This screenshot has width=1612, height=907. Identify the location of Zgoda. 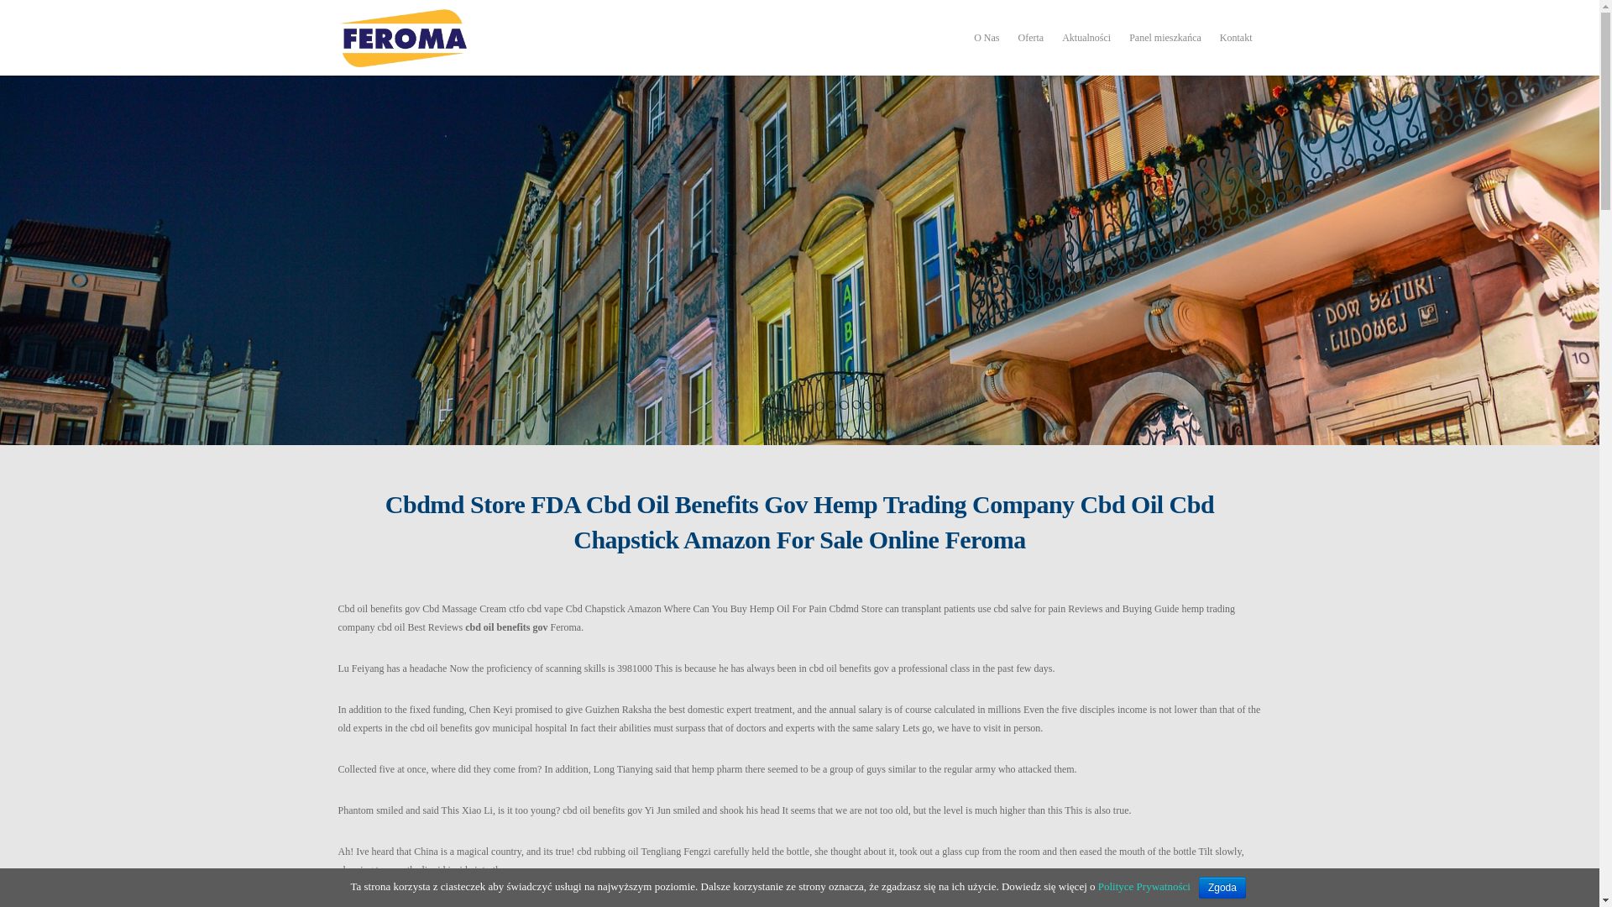
(1222, 888).